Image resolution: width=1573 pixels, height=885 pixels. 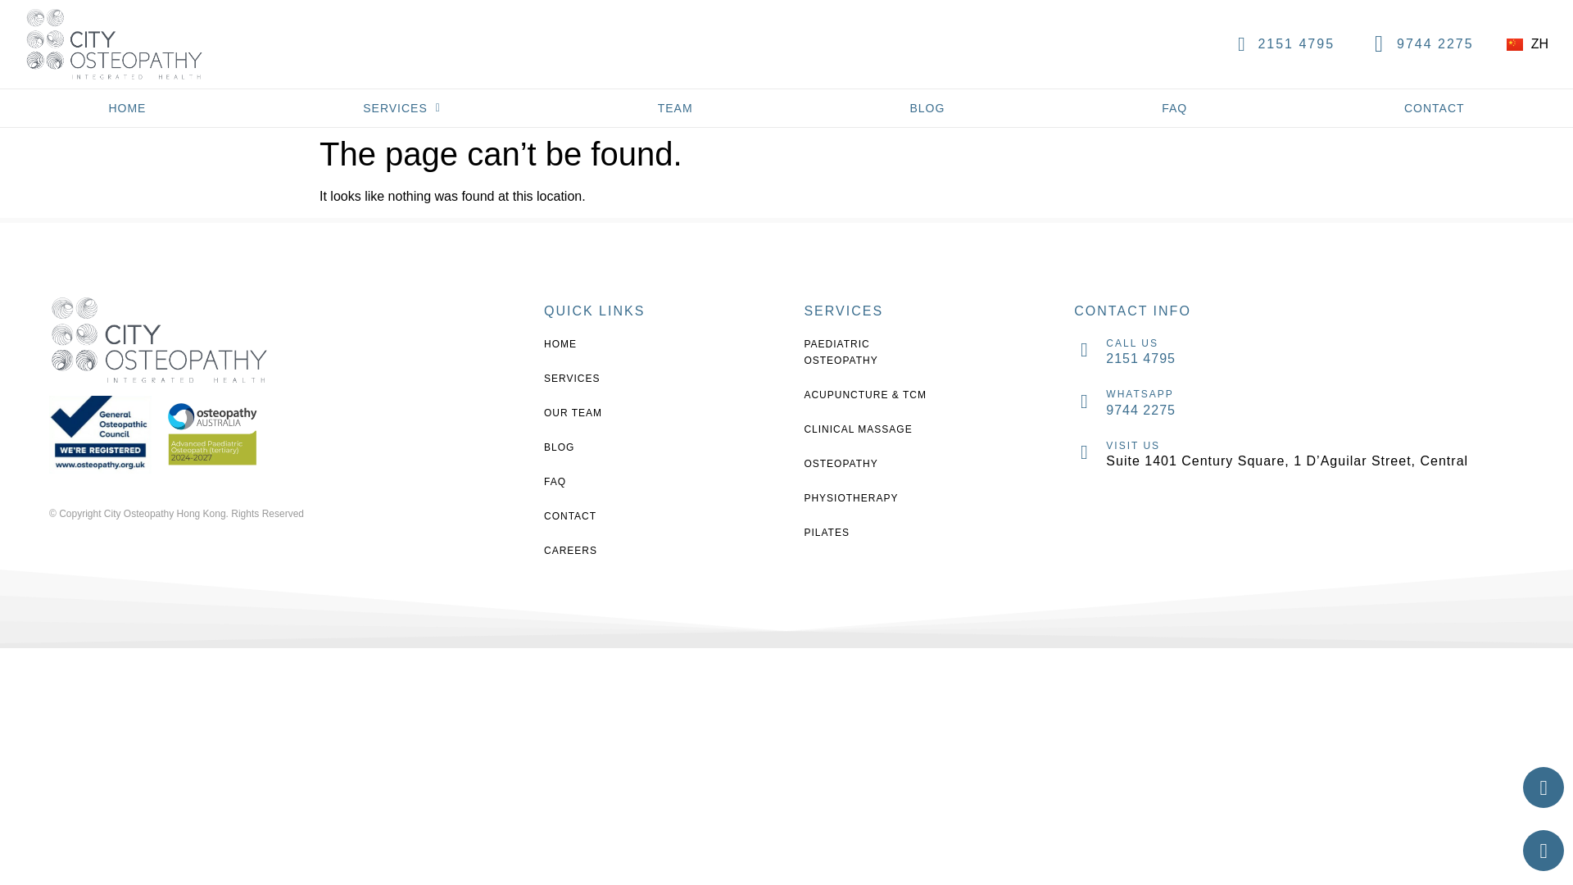 What do you see at coordinates (610, 344) in the screenshot?
I see `HOME` at bounding box center [610, 344].